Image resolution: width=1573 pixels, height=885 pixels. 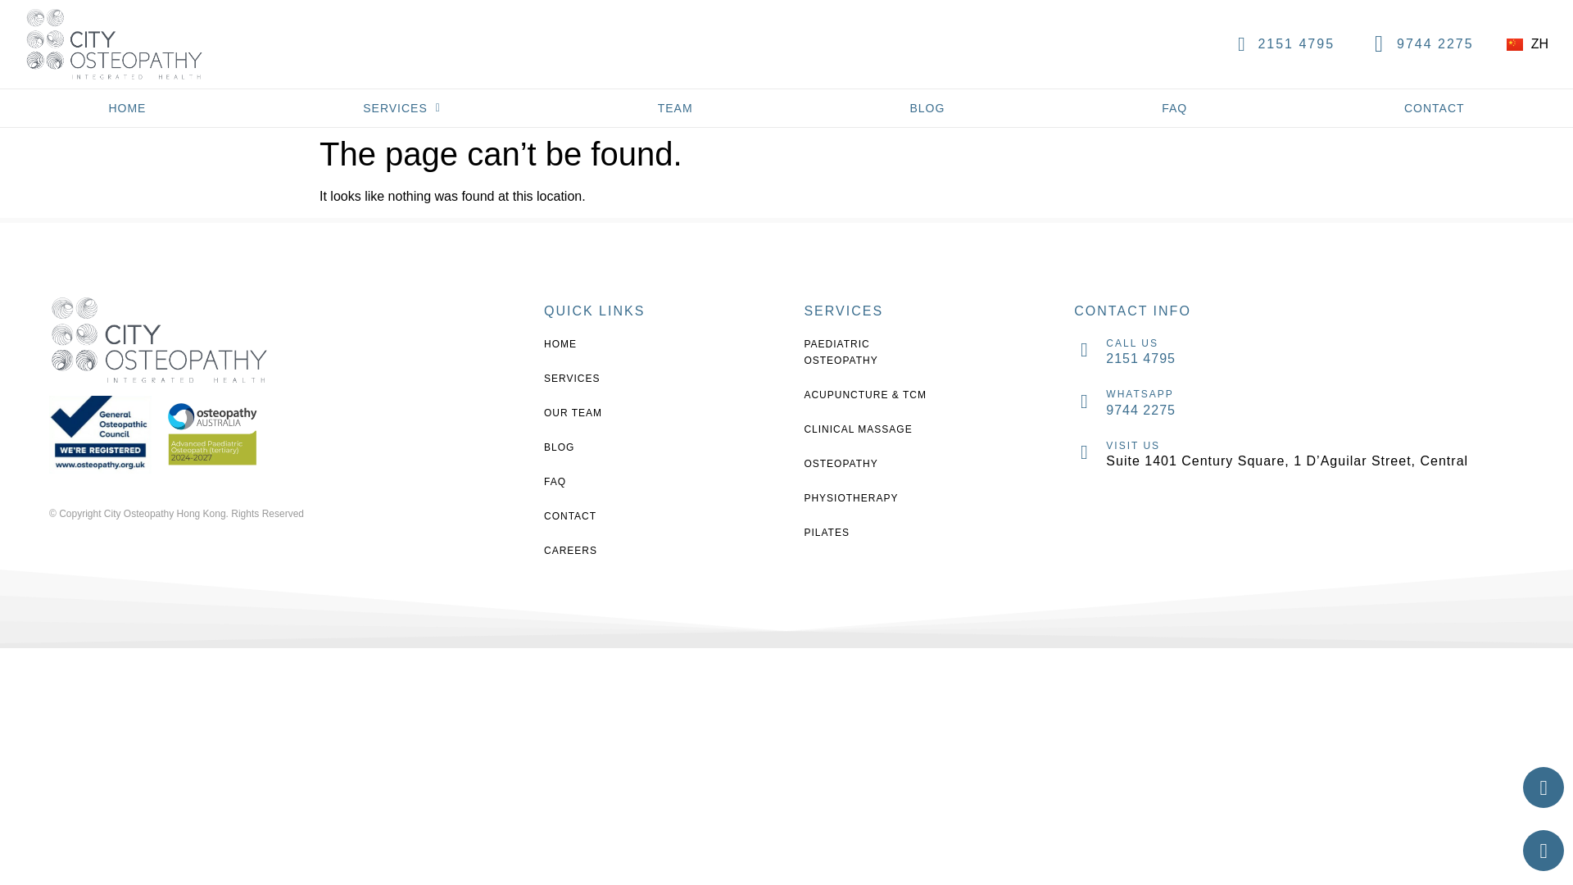 What do you see at coordinates (610, 344) in the screenshot?
I see `HOME` at bounding box center [610, 344].